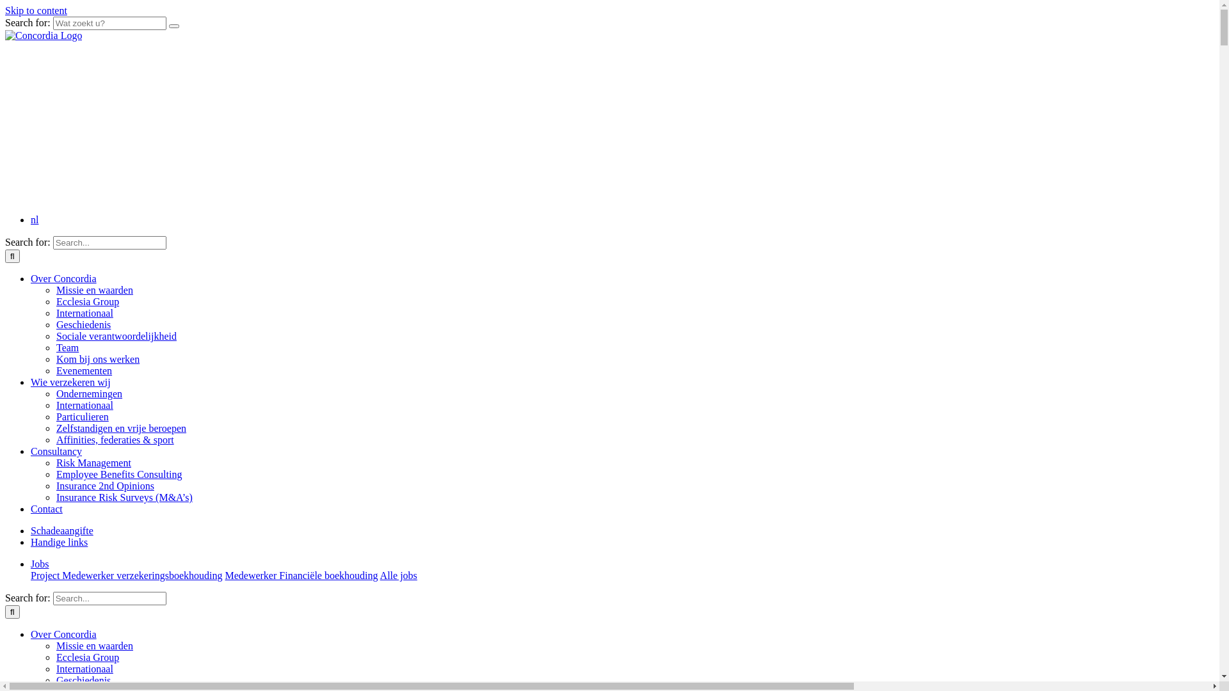 The image size is (1229, 691). I want to click on Internationaal, so click(84, 314).